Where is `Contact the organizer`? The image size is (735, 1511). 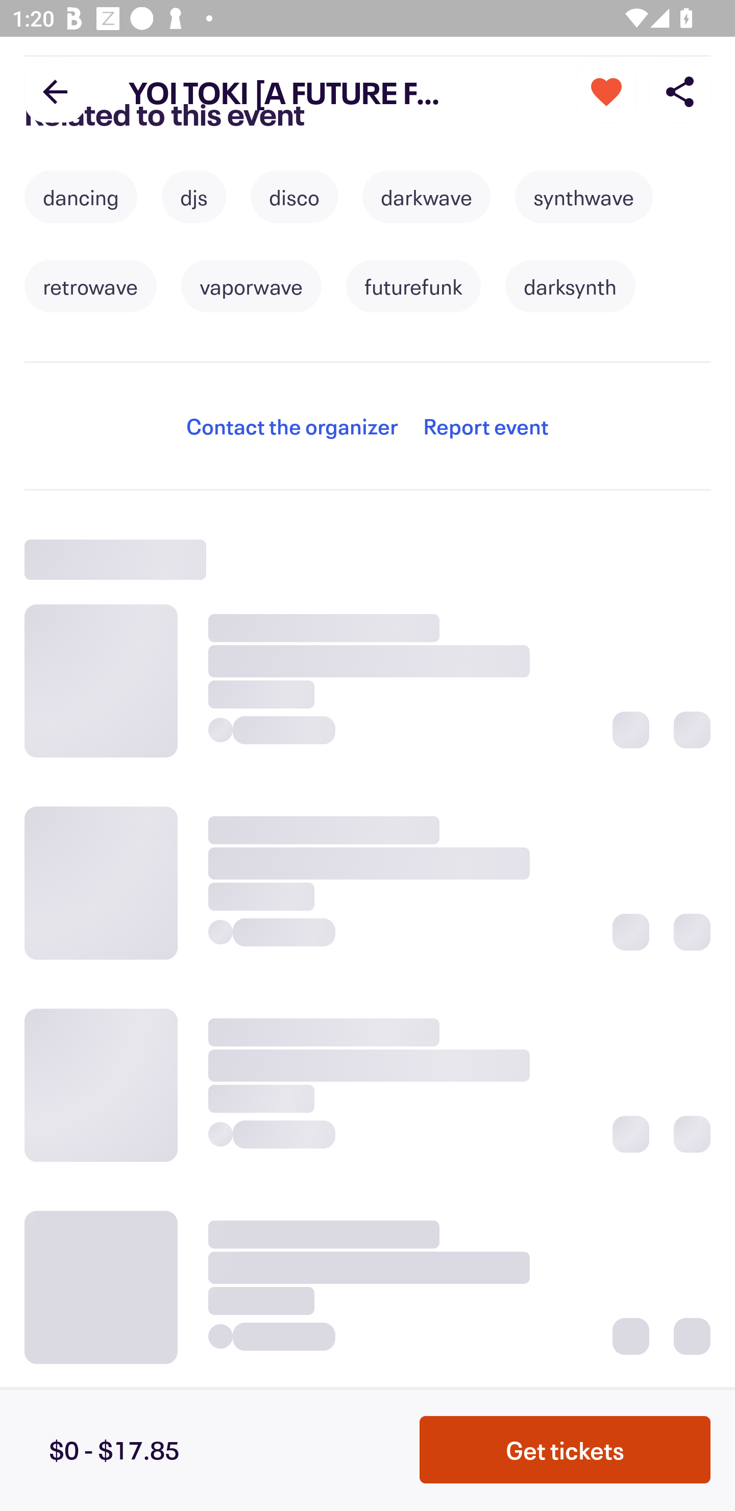 Contact the organizer is located at coordinates (292, 426).